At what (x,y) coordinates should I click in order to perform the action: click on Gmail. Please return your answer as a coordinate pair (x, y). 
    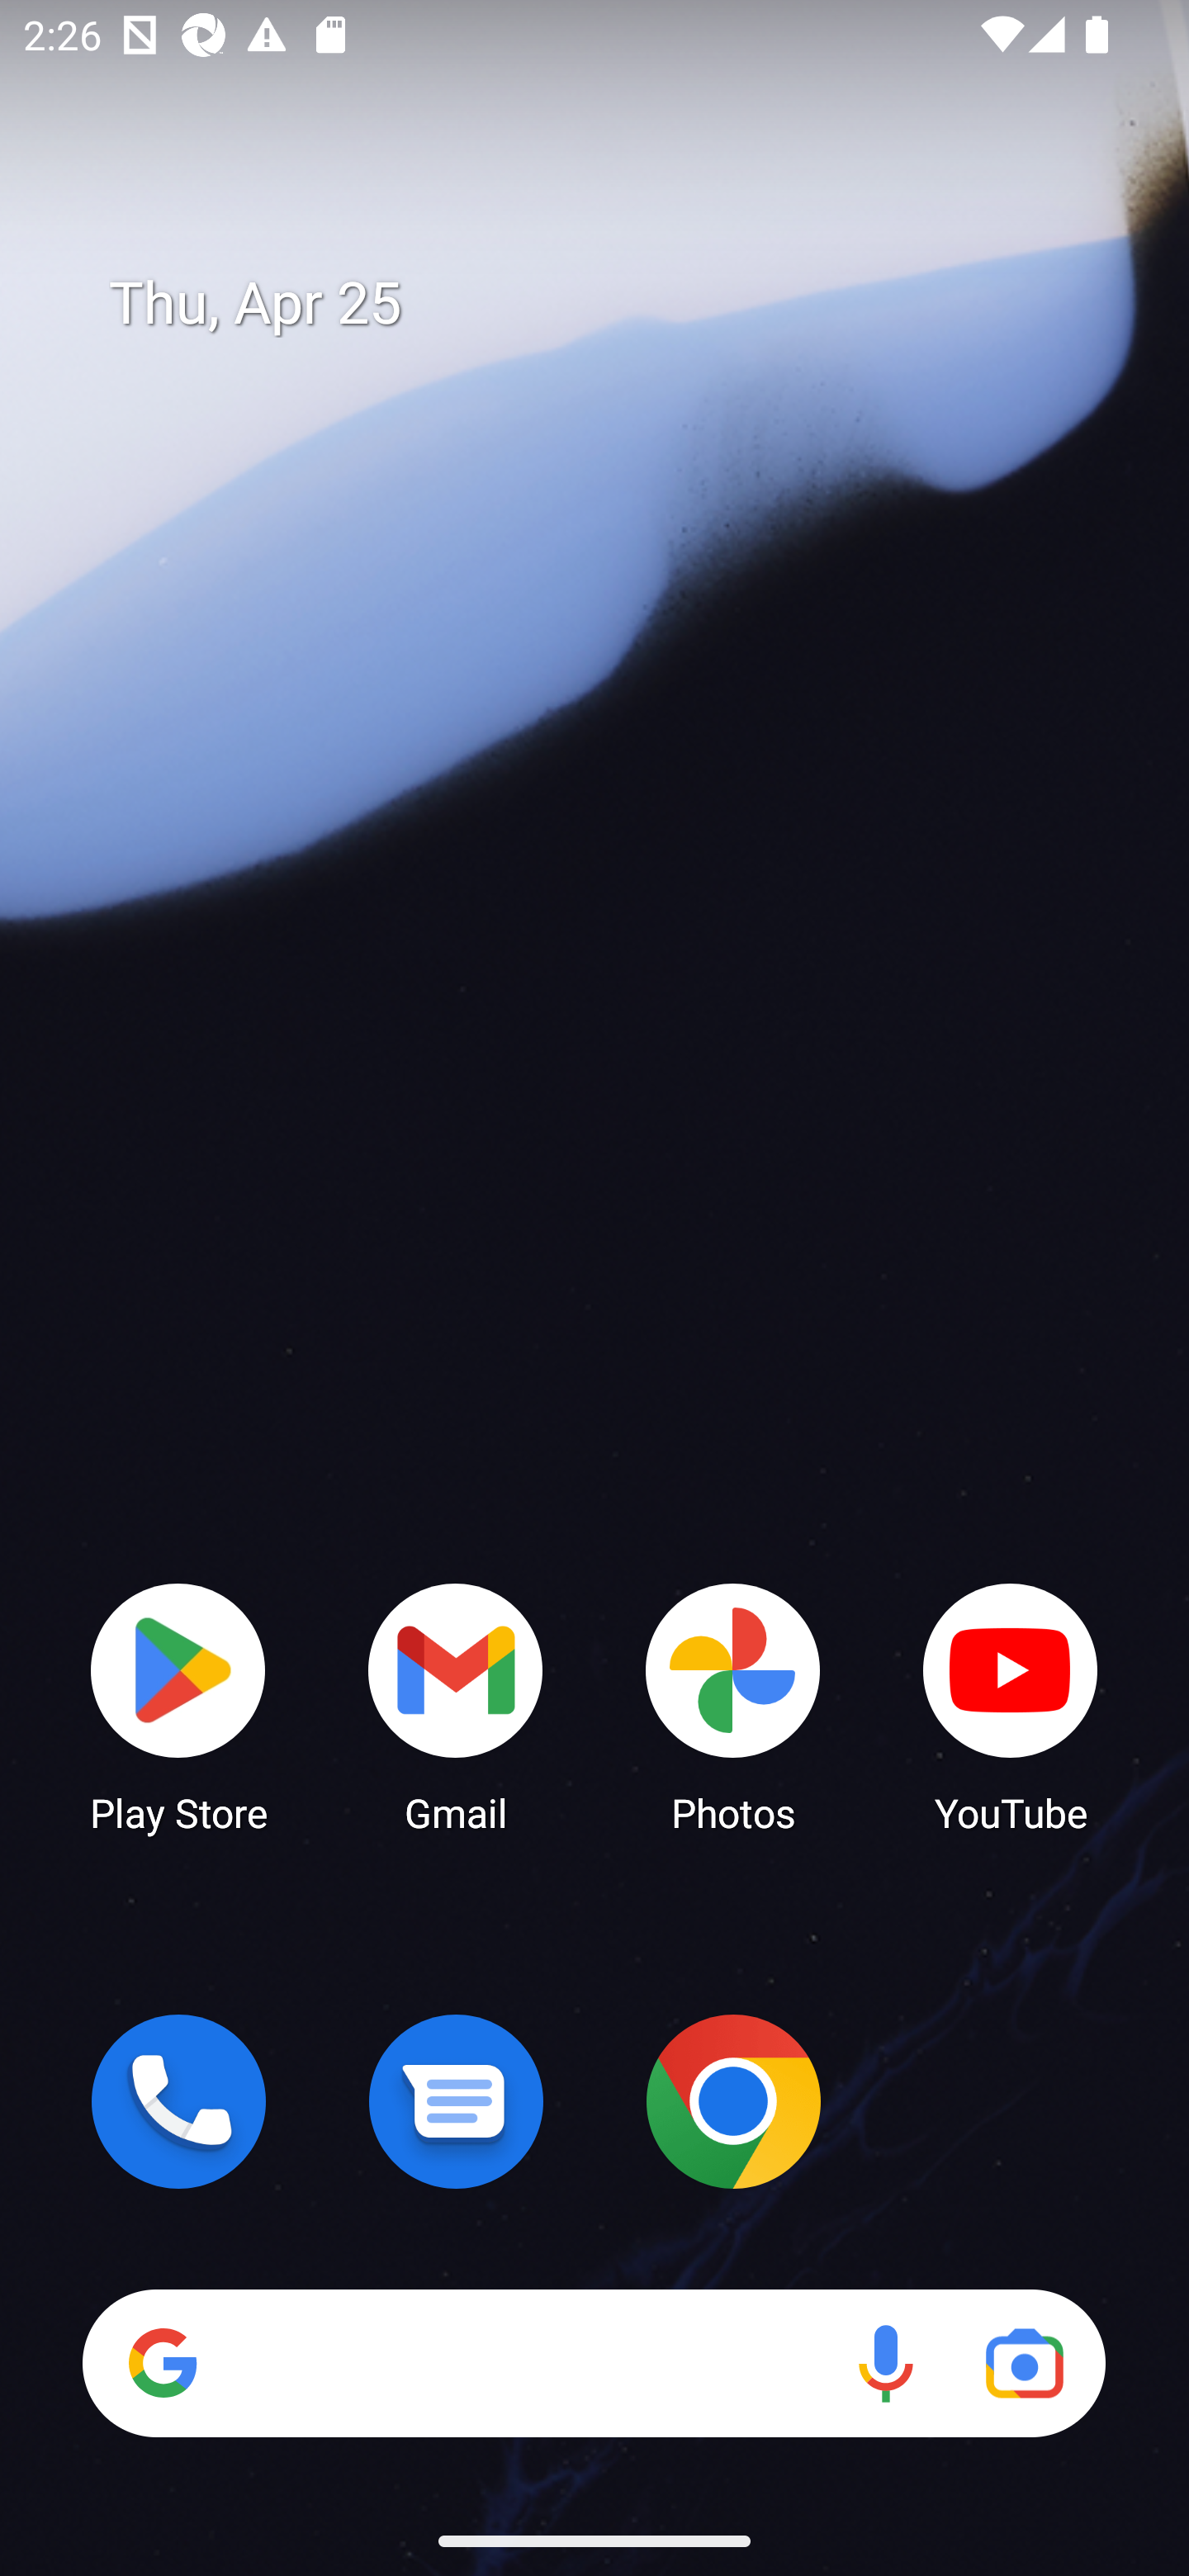
    Looking at the image, I should click on (456, 1706).